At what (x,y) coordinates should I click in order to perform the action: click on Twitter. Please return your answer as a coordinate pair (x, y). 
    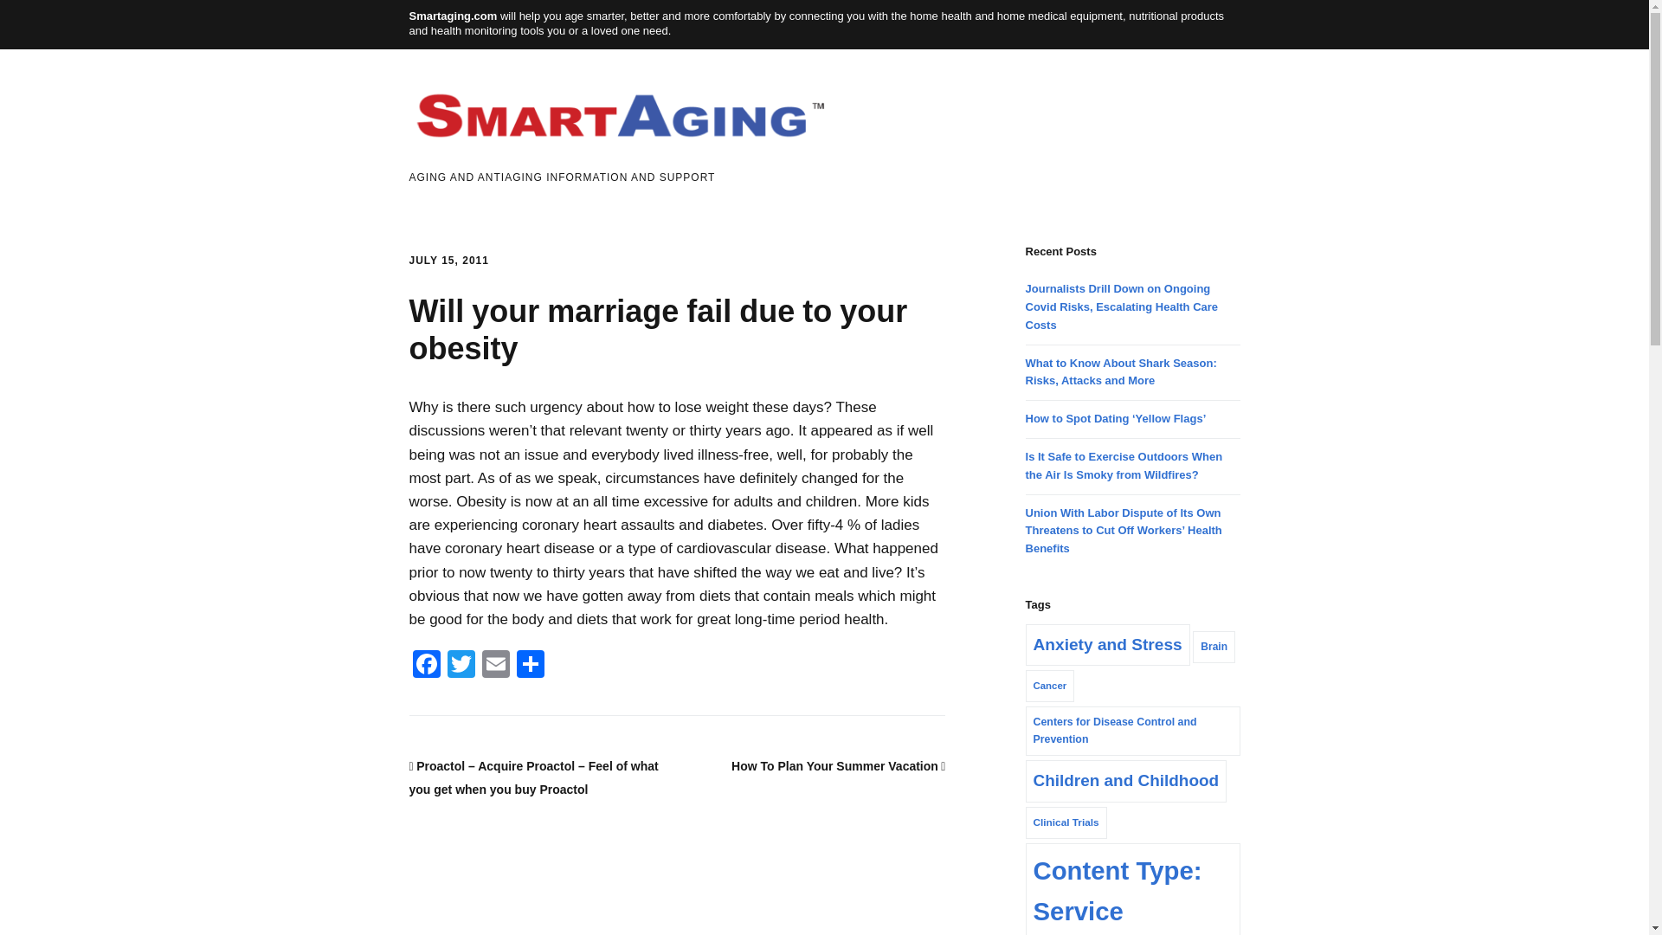
    Looking at the image, I should click on (461, 666).